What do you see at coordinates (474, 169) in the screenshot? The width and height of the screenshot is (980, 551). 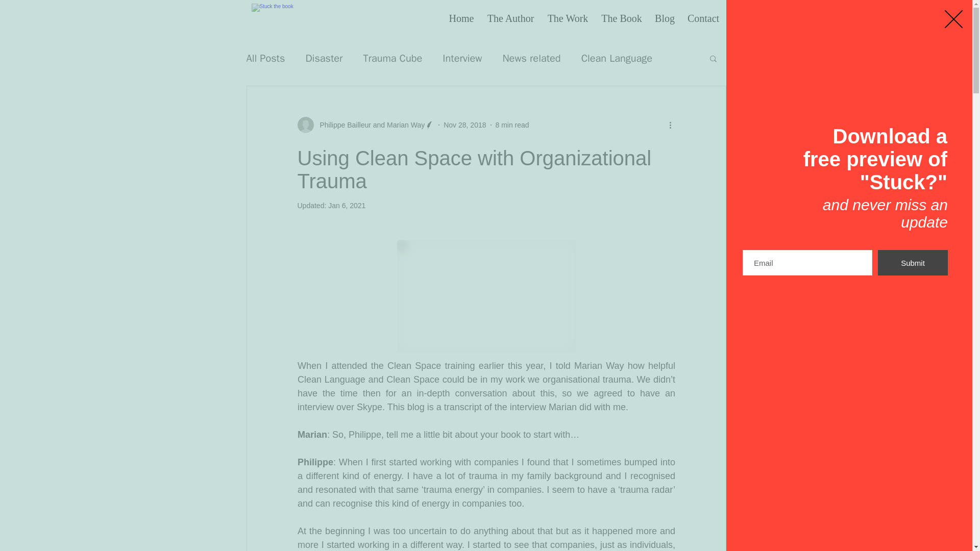 I see `Using Clean Space with Organizational Trauma` at bounding box center [474, 169].